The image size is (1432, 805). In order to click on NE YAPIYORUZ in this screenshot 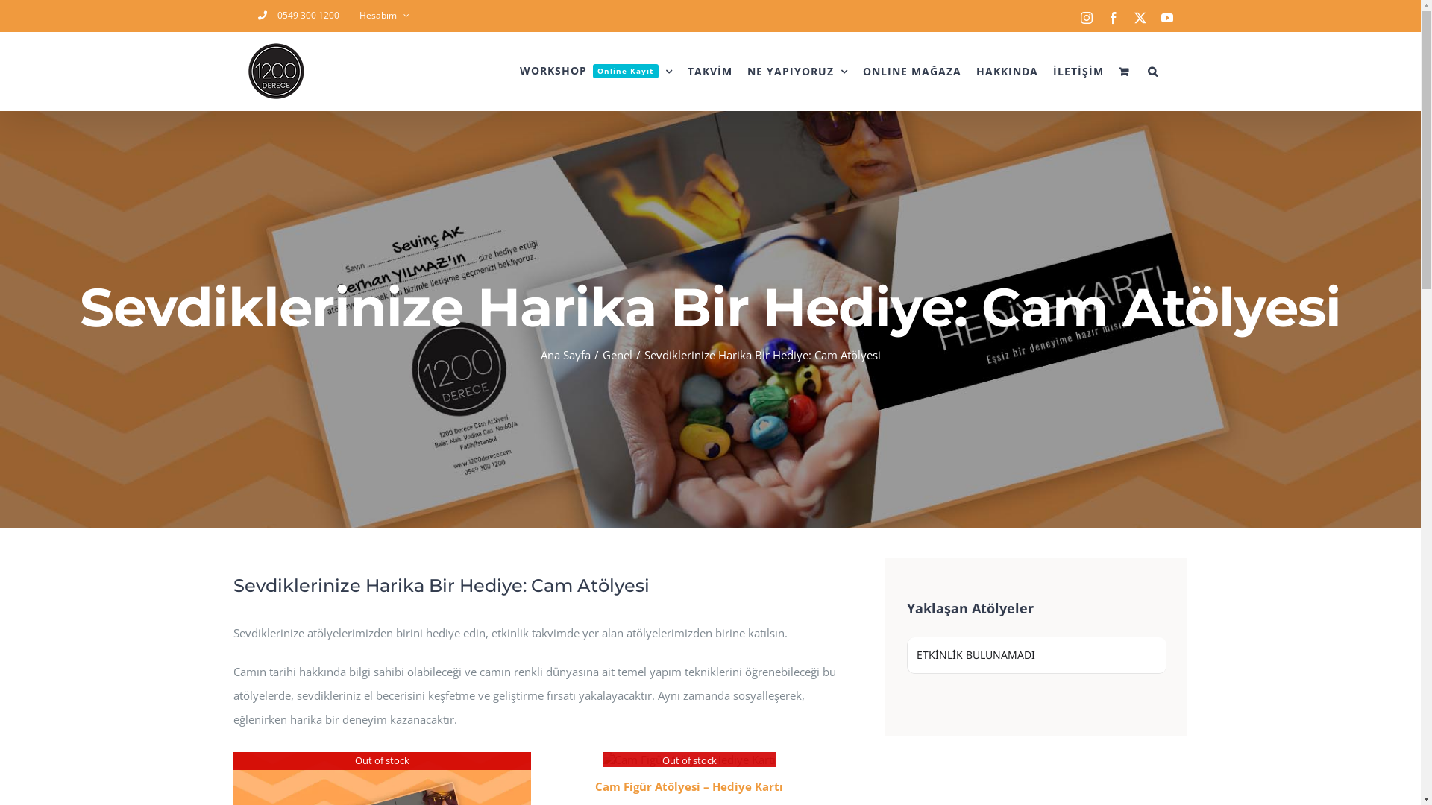, I will do `click(798, 72)`.